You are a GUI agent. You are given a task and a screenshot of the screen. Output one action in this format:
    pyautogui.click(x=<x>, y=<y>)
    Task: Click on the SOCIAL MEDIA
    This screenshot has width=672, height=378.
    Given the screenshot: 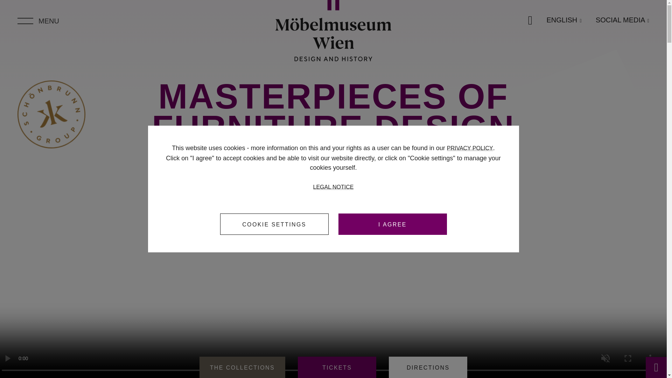 What is the action you would take?
    pyautogui.click(x=622, y=20)
    